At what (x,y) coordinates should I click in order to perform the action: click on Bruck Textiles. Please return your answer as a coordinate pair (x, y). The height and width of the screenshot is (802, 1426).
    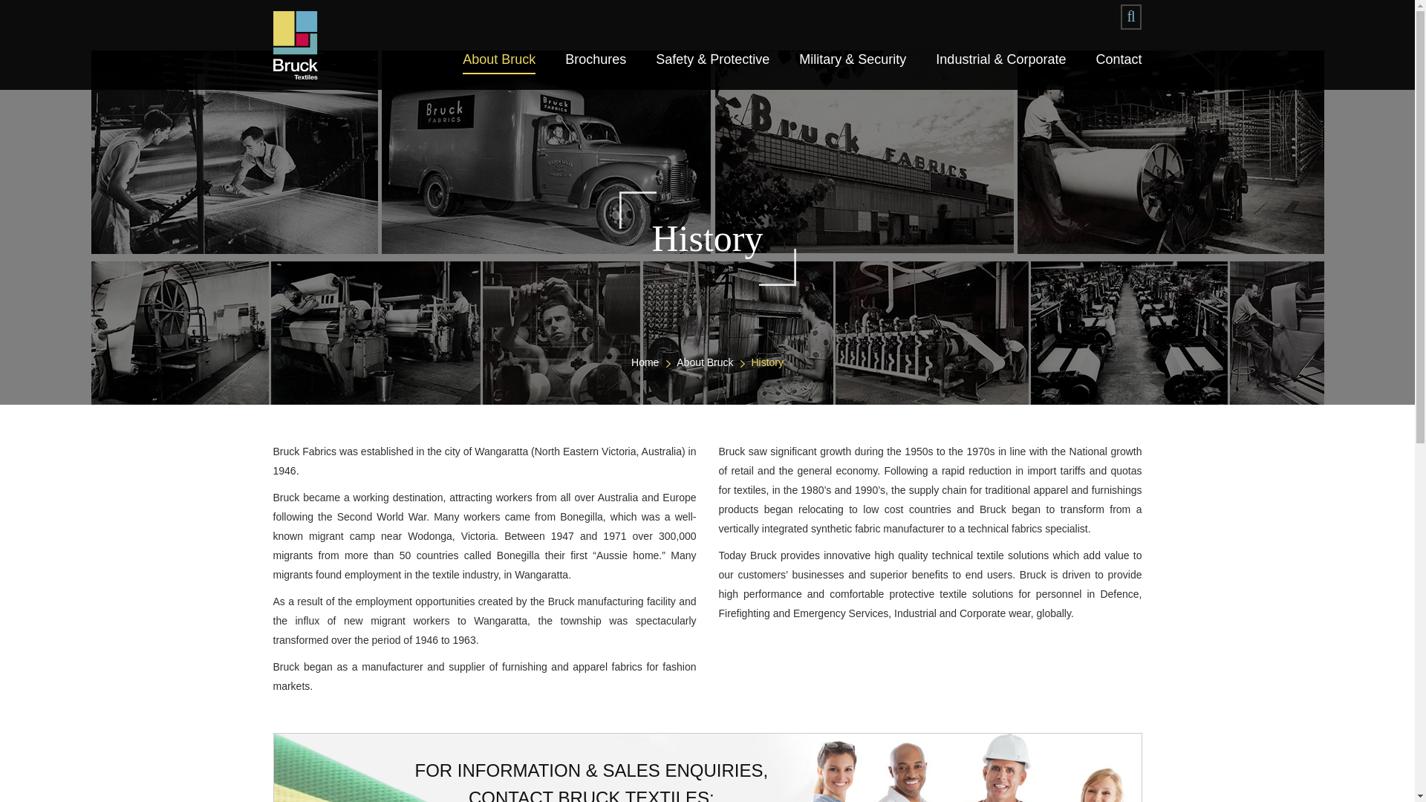
    Looking at the image, I should click on (296, 45).